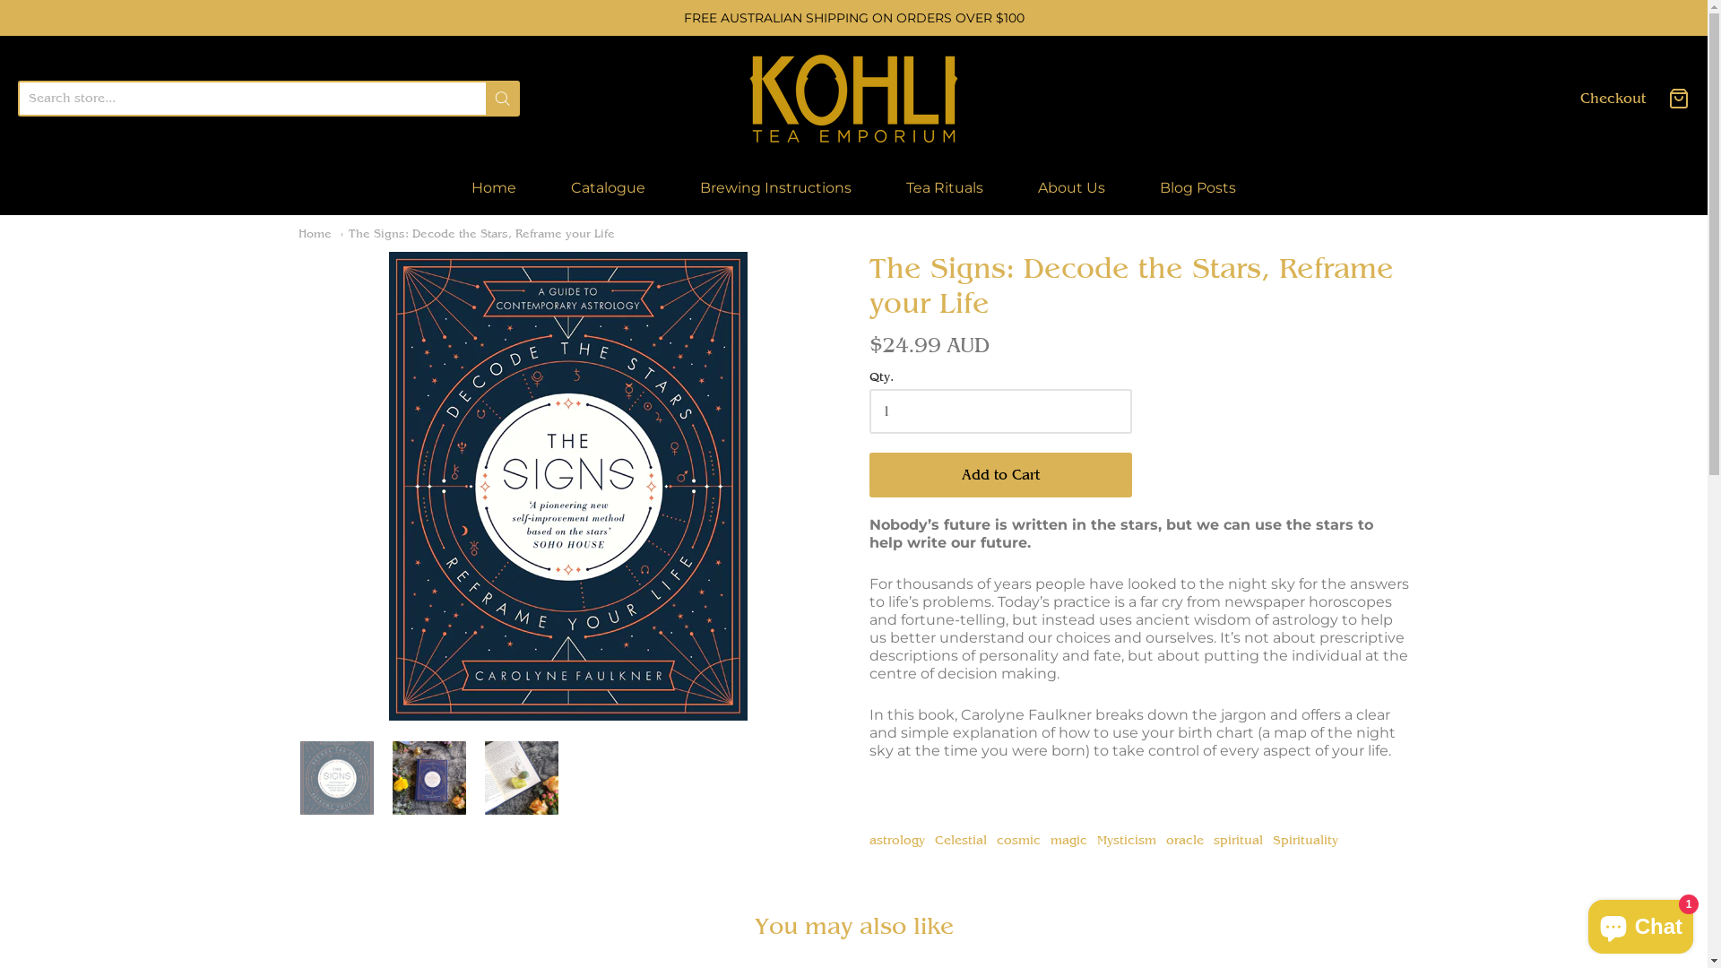  What do you see at coordinates (1018, 841) in the screenshot?
I see `cosmic` at bounding box center [1018, 841].